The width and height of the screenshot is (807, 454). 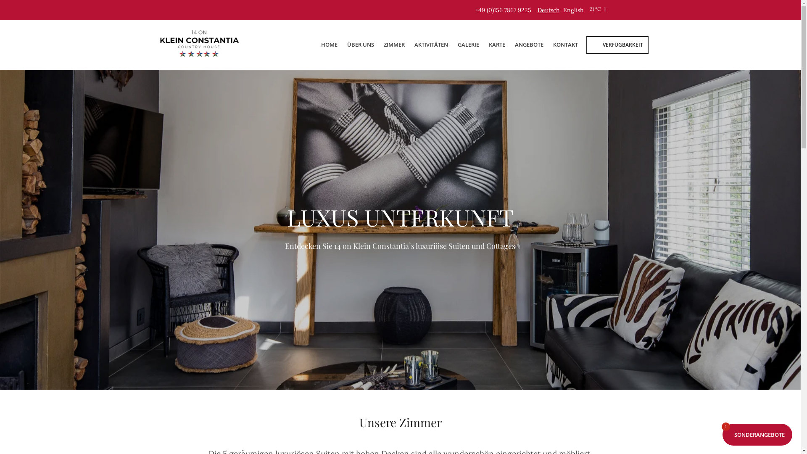 What do you see at coordinates (497, 45) in the screenshot?
I see `KARTE` at bounding box center [497, 45].